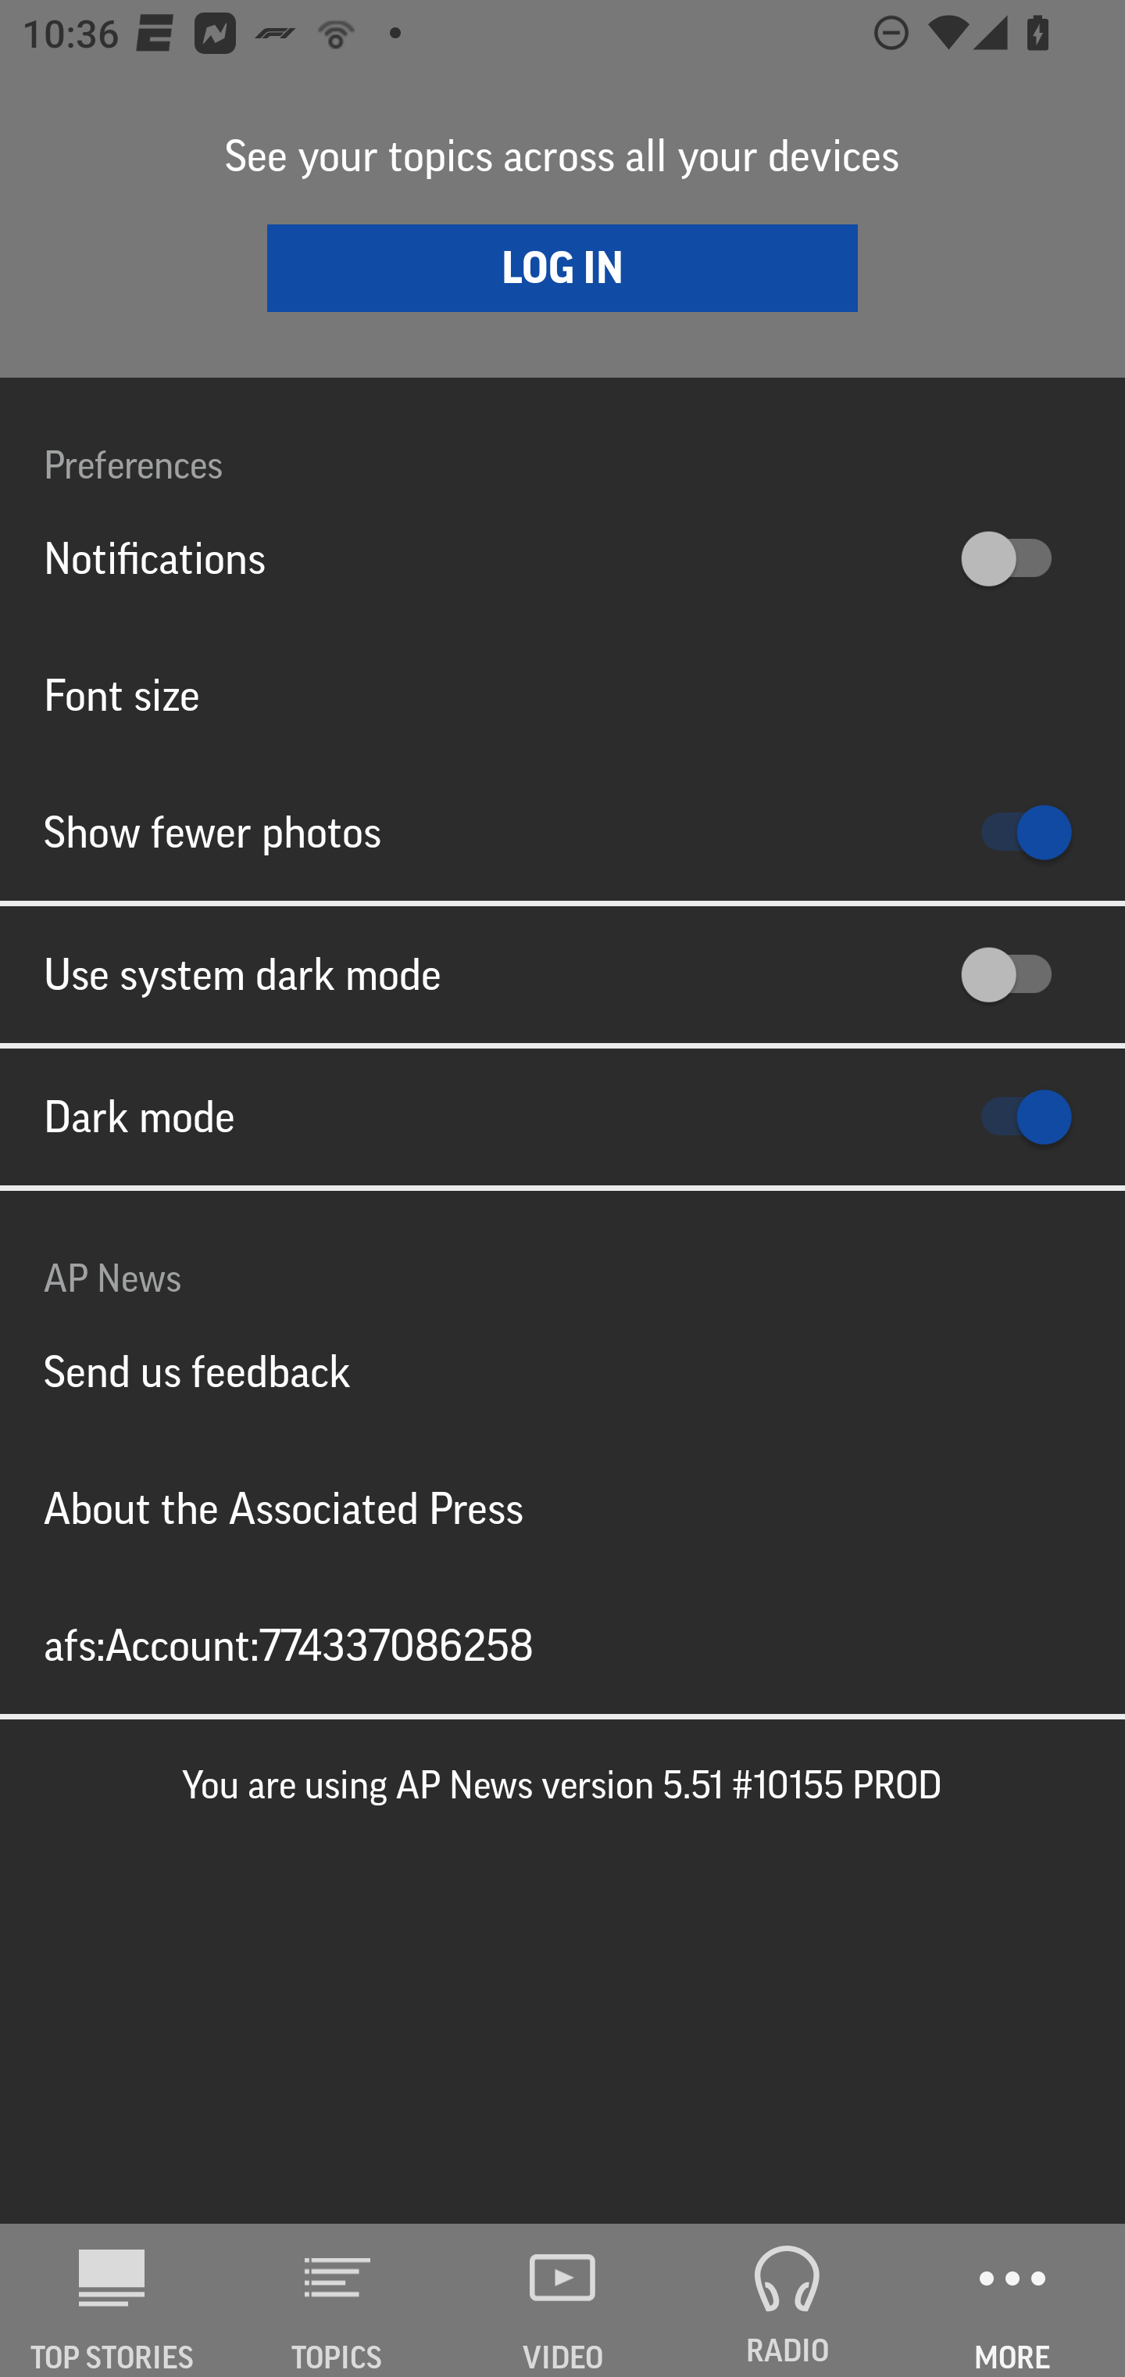 The height and width of the screenshot is (2377, 1125). What do you see at coordinates (562, 974) in the screenshot?
I see `Use system dark mode` at bounding box center [562, 974].